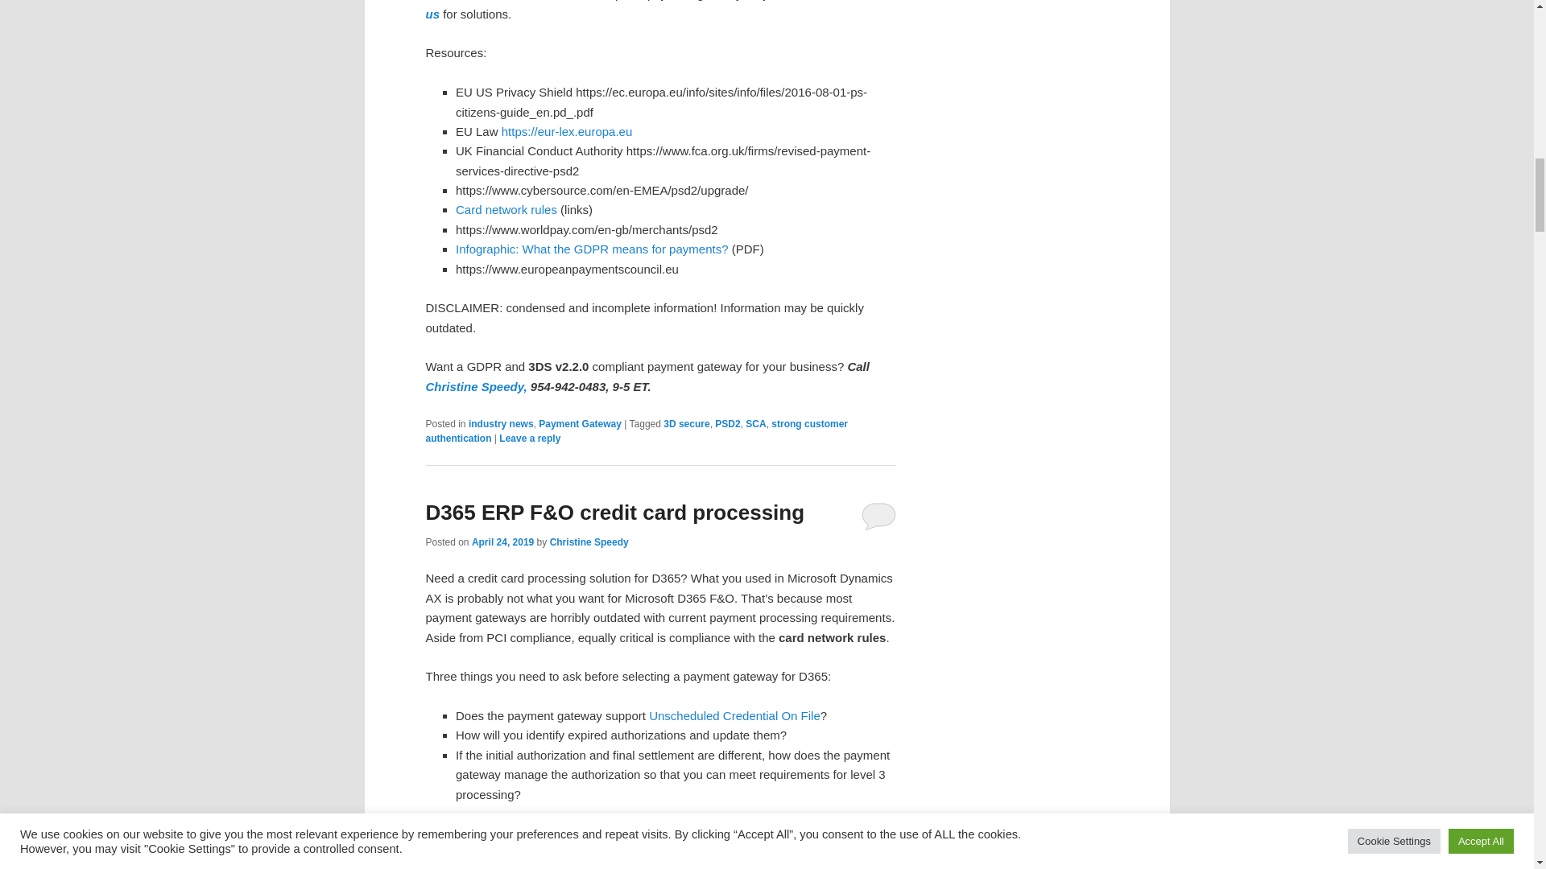 This screenshot has width=1546, height=869. What do you see at coordinates (580, 423) in the screenshot?
I see `Payment Gateway` at bounding box center [580, 423].